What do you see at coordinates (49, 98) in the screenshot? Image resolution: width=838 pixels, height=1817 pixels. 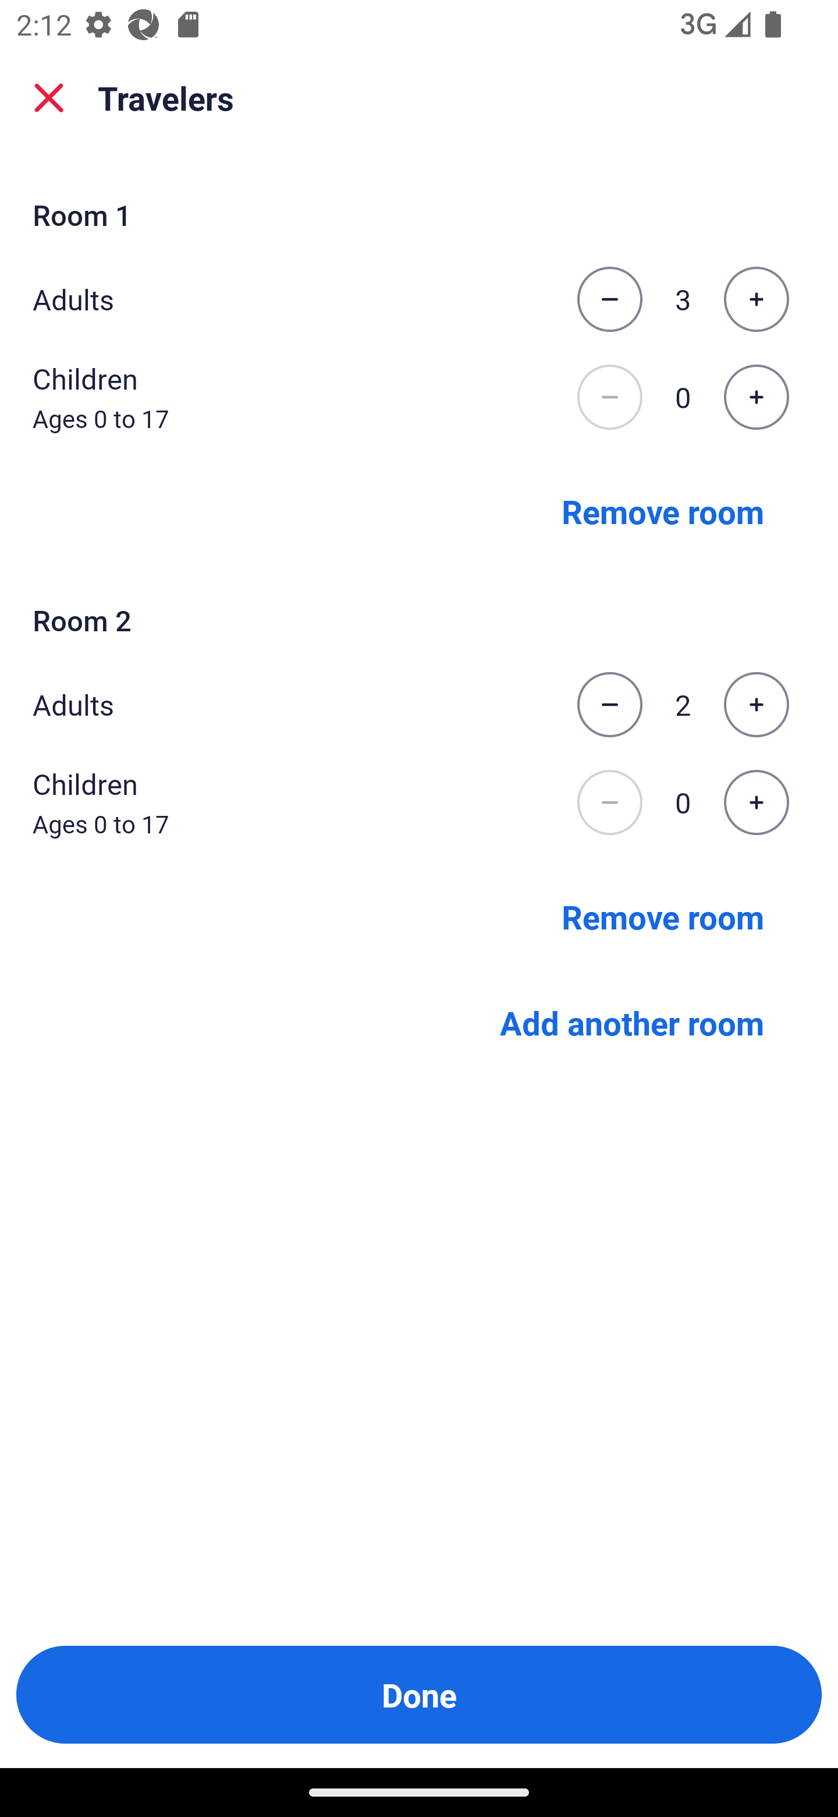 I see `close` at bounding box center [49, 98].